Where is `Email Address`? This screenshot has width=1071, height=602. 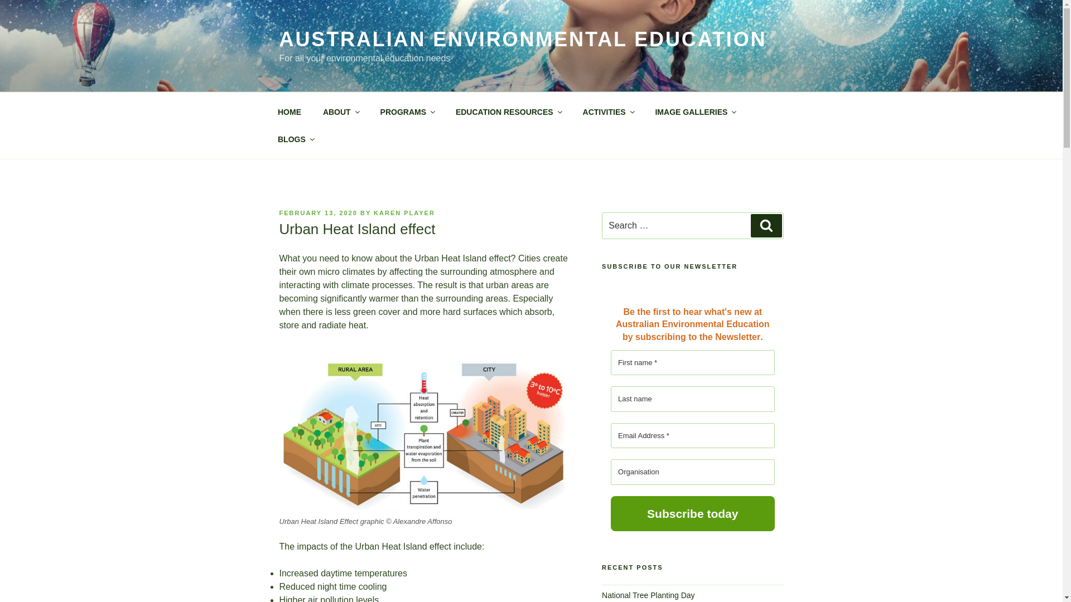 Email Address is located at coordinates (692, 436).